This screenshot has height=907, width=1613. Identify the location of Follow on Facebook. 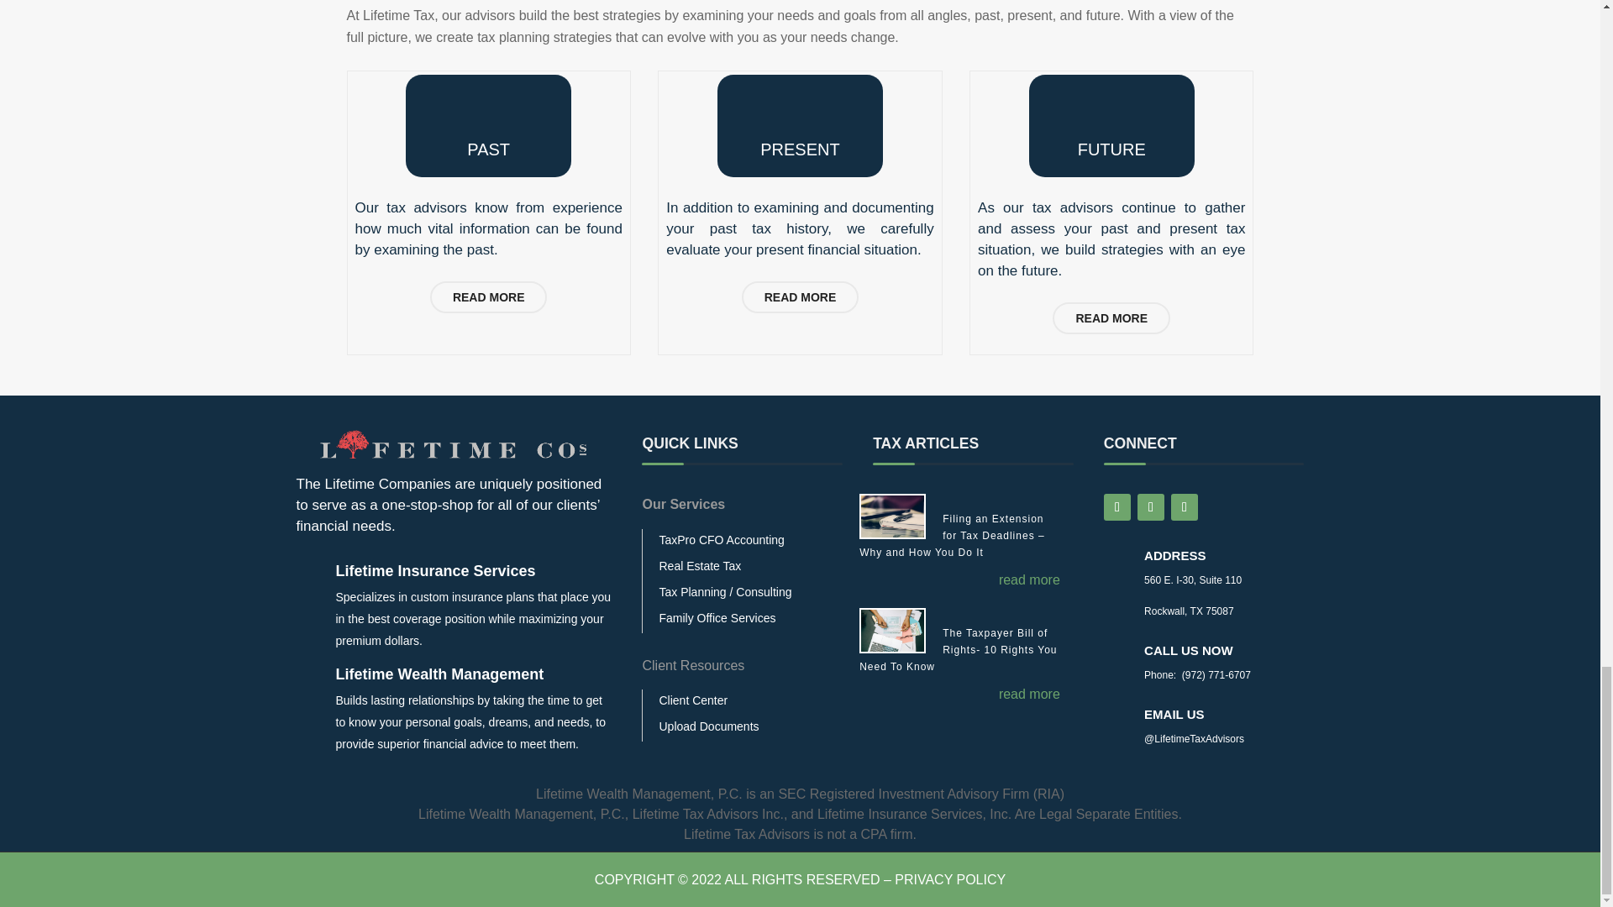
(1116, 506).